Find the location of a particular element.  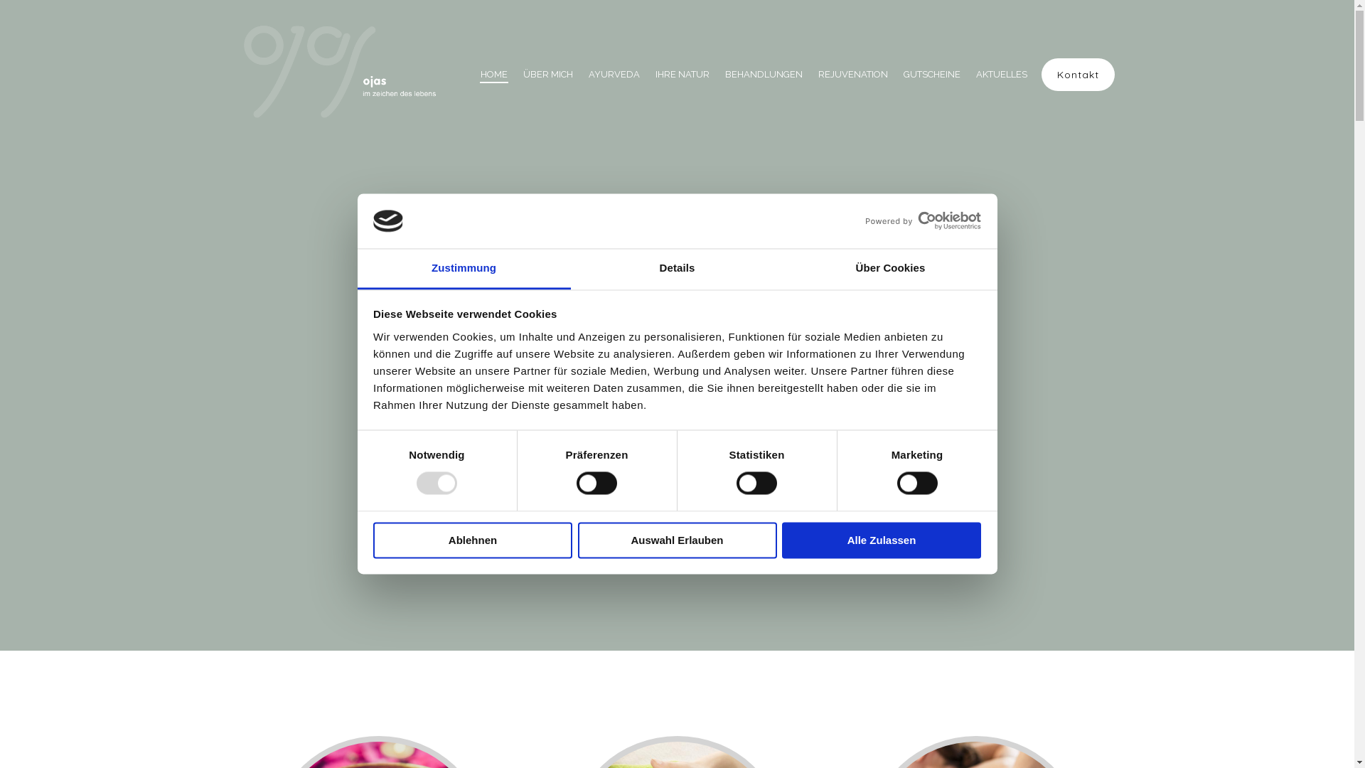

REJUVENATION is located at coordinates (853, 74).